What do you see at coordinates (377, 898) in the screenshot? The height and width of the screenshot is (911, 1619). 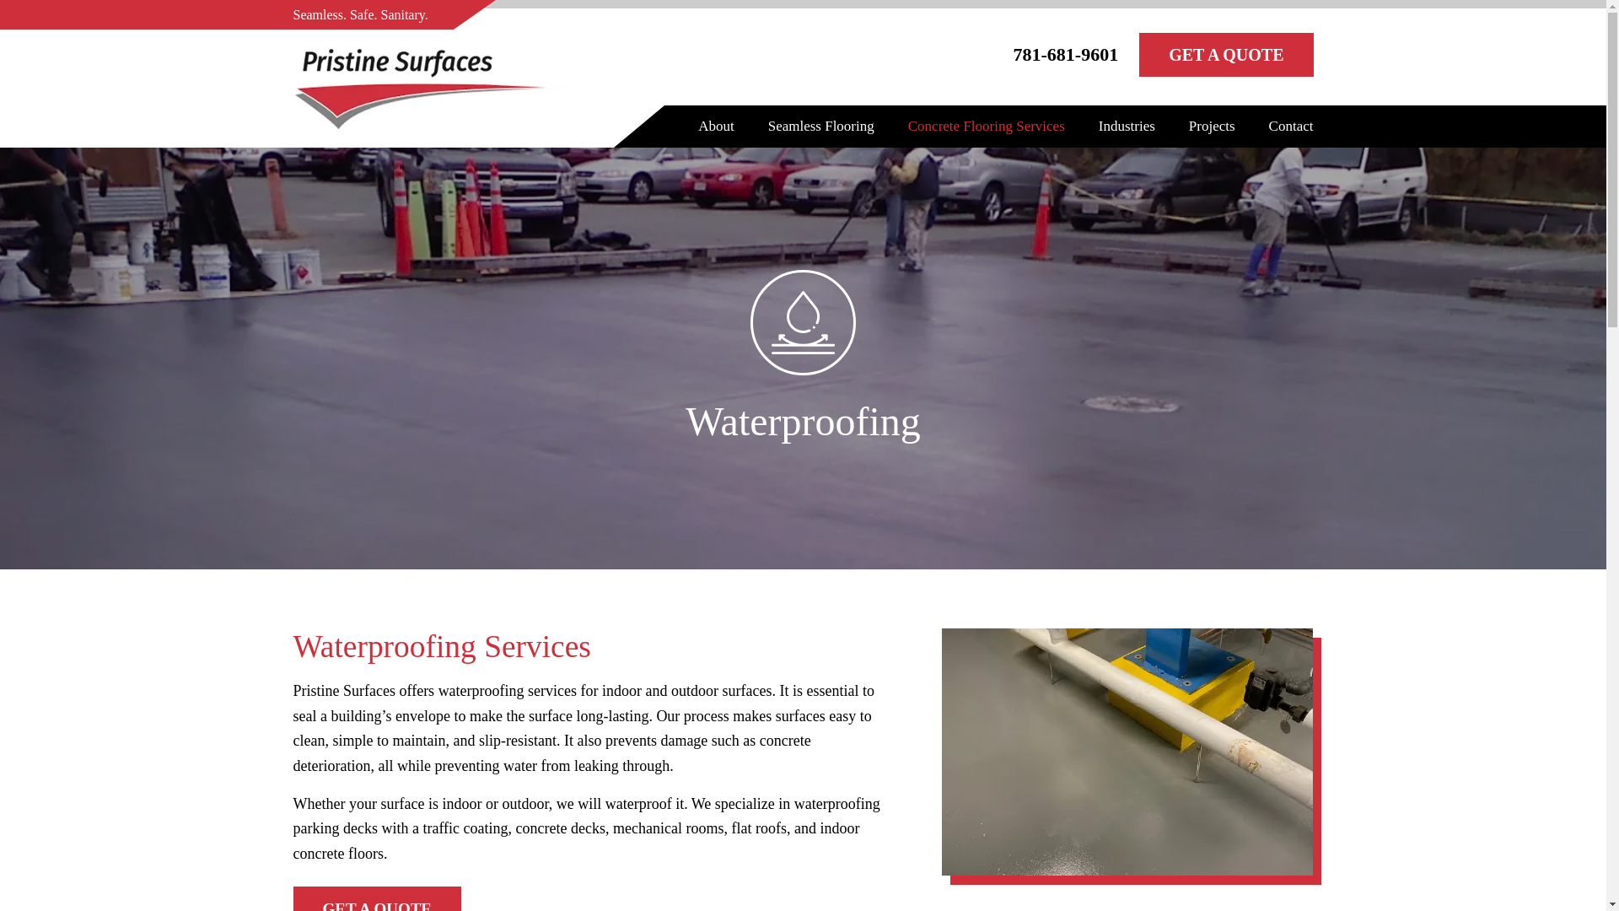 I see `GET A QUOTE` at bounding box center [377, 898].